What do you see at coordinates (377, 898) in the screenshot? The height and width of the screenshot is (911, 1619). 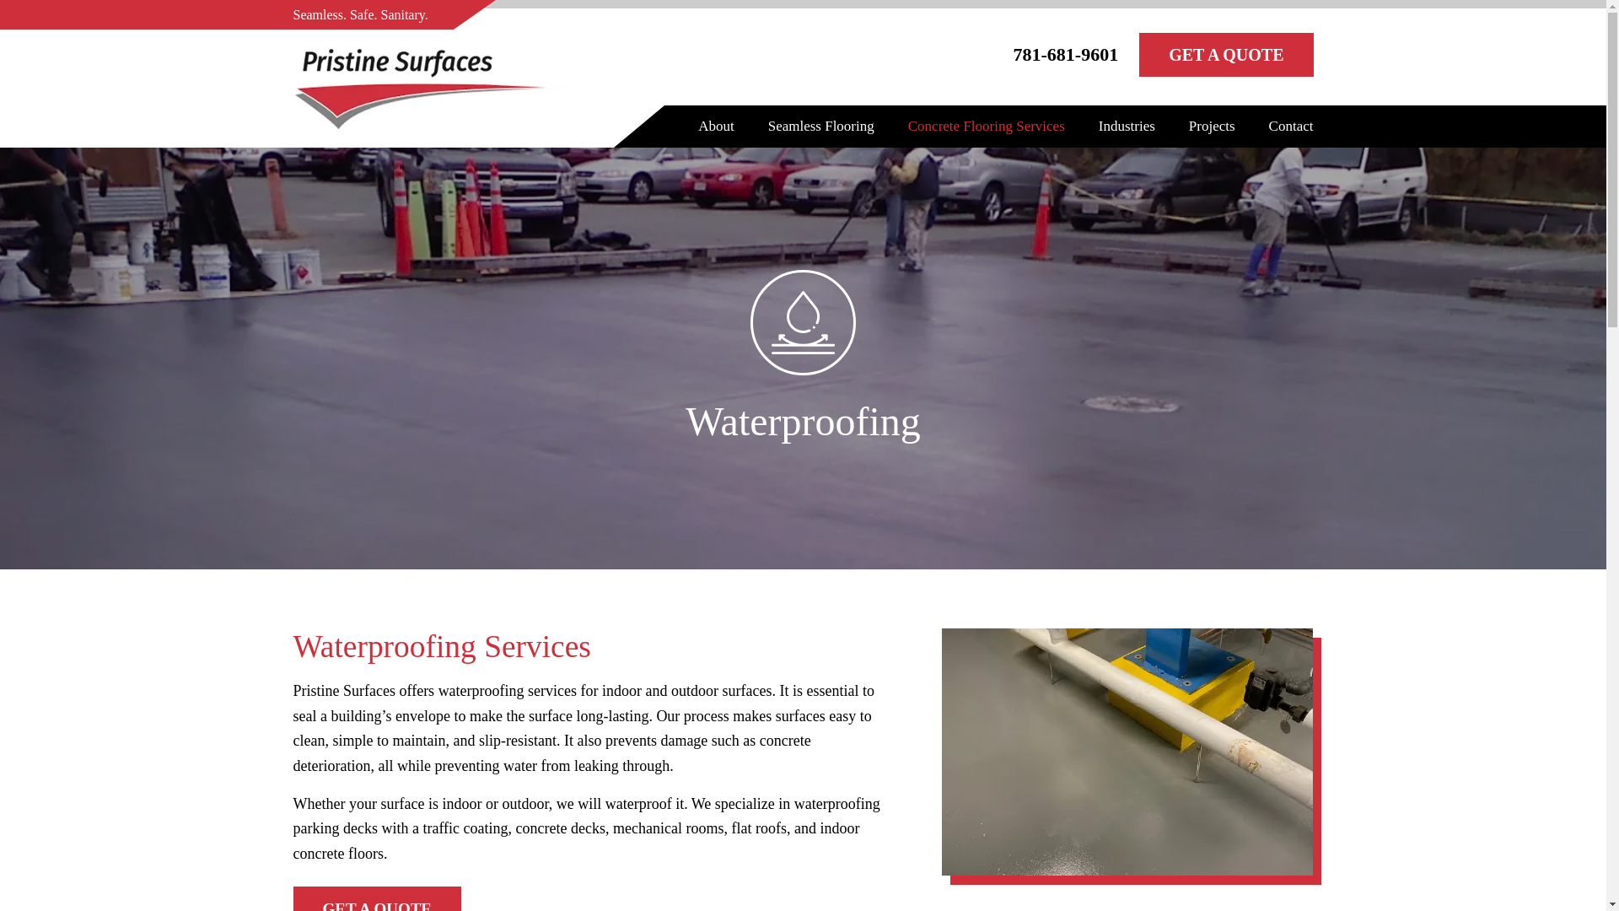 I see `GET A QUOTE` at bounding box center [377, 898].